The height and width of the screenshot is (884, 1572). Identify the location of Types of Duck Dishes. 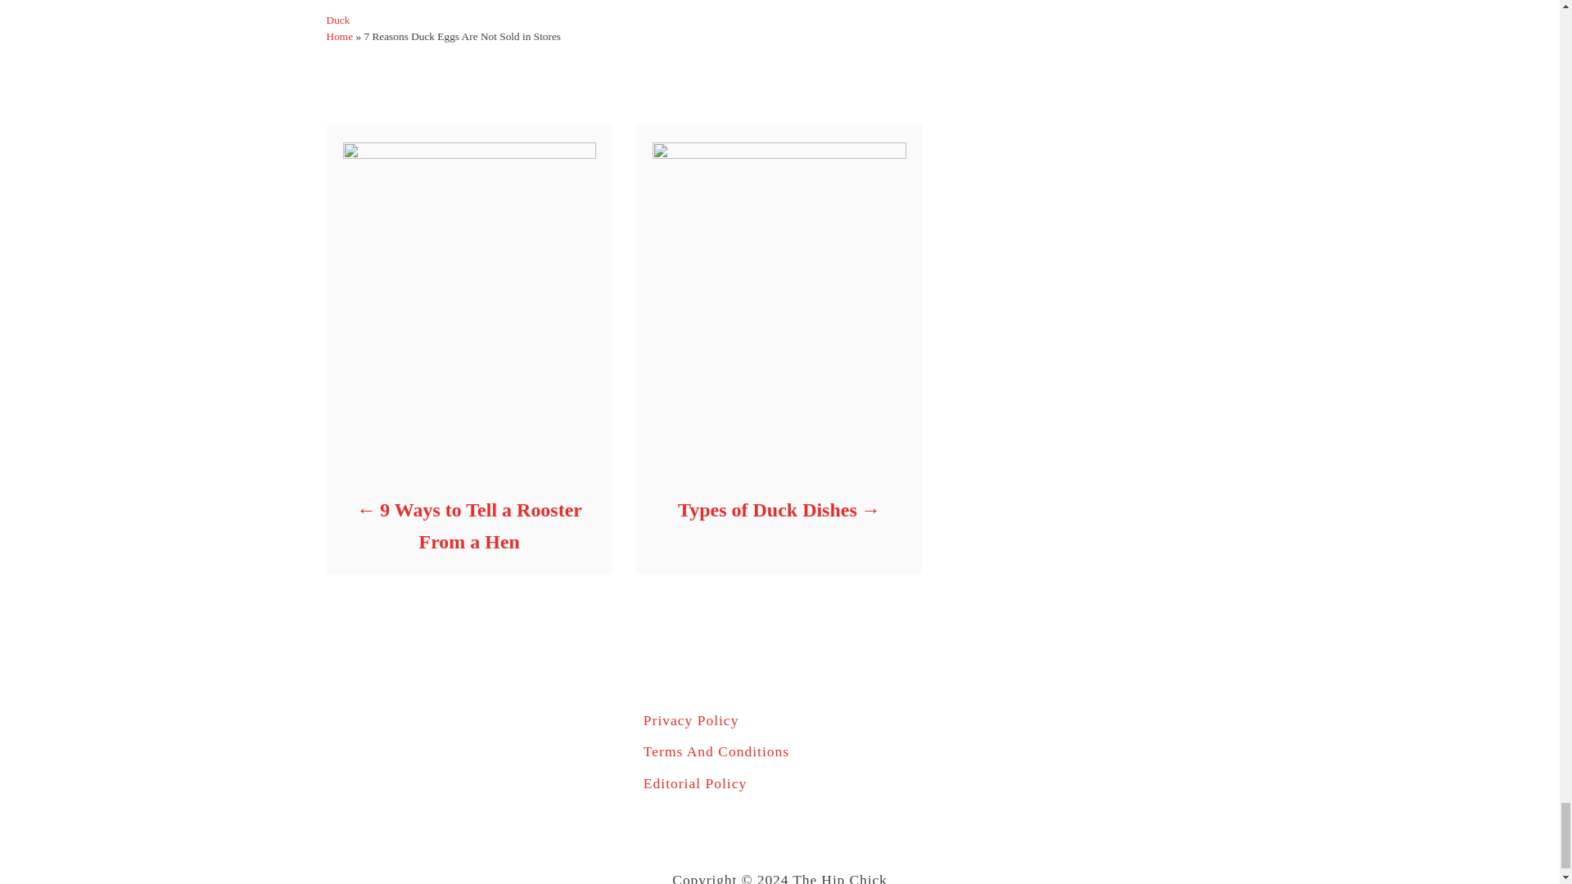
(778, 509).